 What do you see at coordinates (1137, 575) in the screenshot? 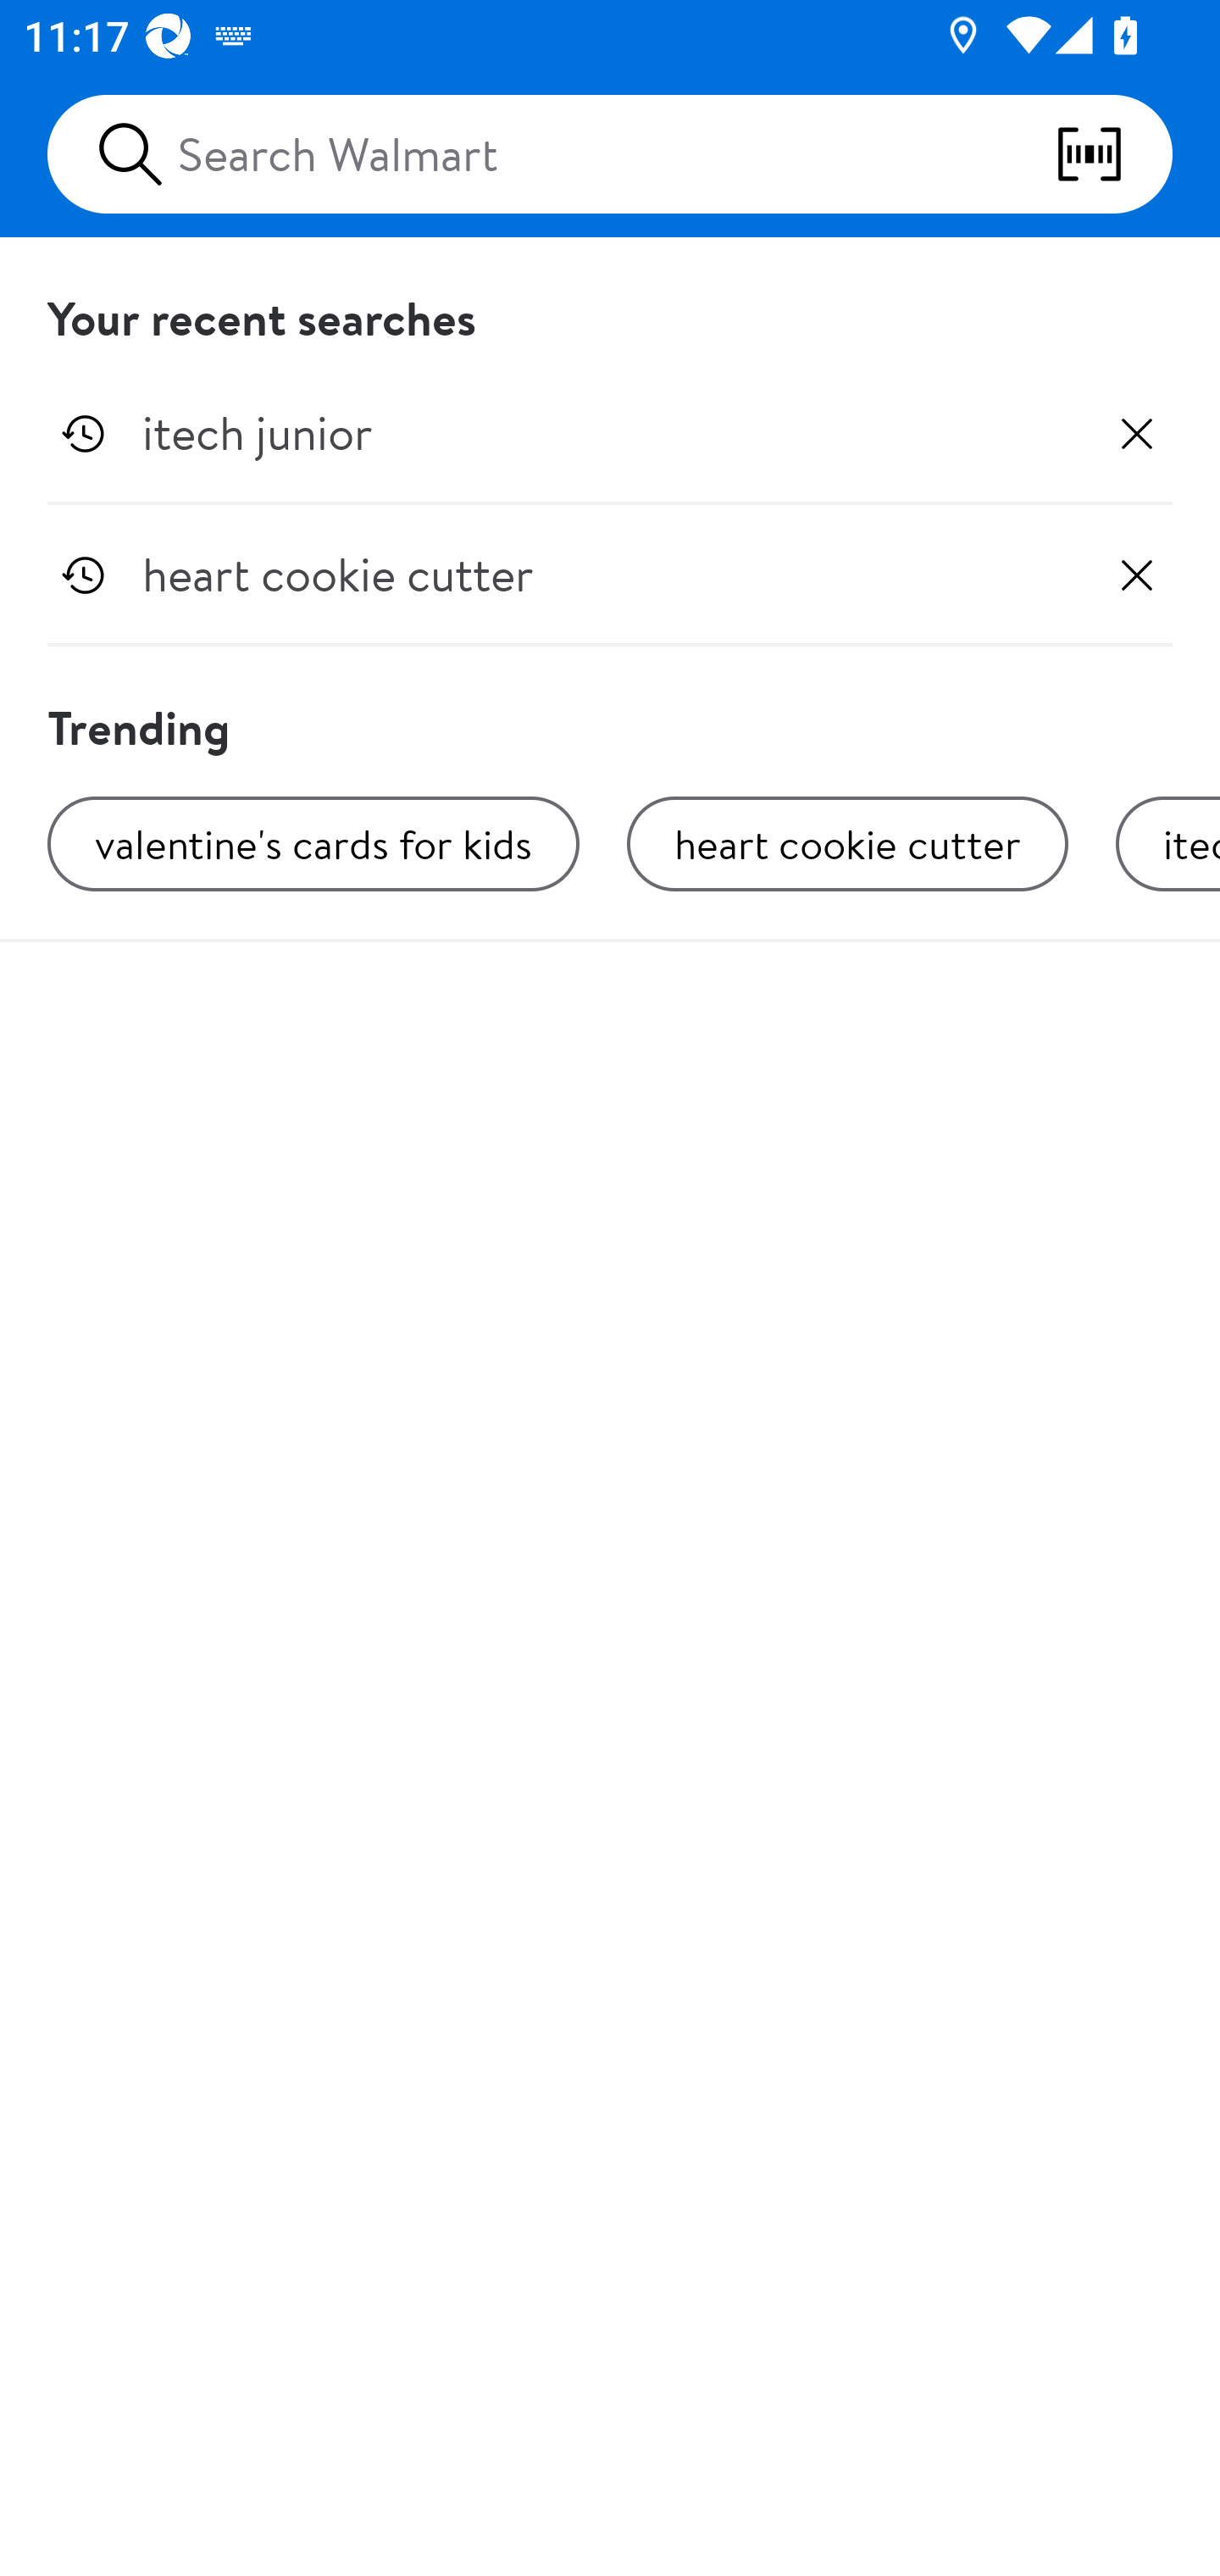
I see `Remove recent search for heart cookie cutter` at bounding box center [1137, 575].